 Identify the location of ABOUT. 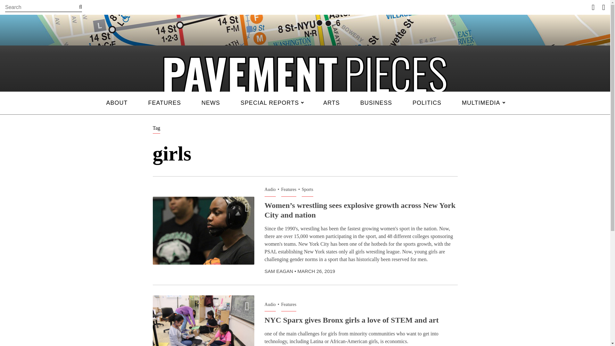
(117, 103).